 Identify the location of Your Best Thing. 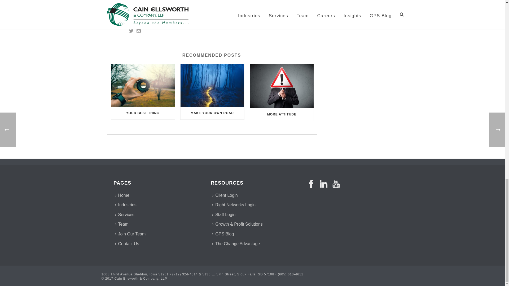
(143, 85).